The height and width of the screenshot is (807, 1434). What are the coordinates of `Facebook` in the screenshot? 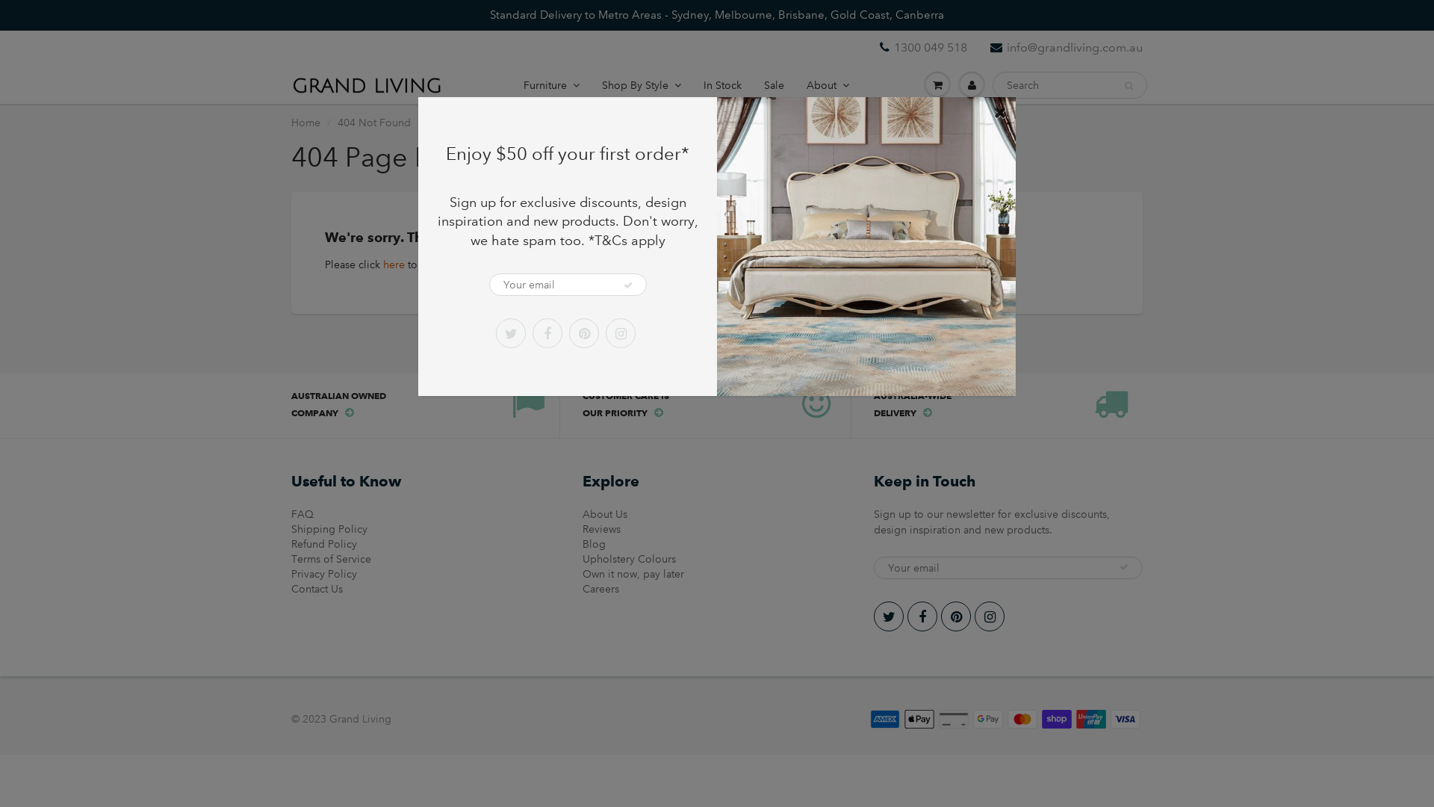 It's located at (922, 616).